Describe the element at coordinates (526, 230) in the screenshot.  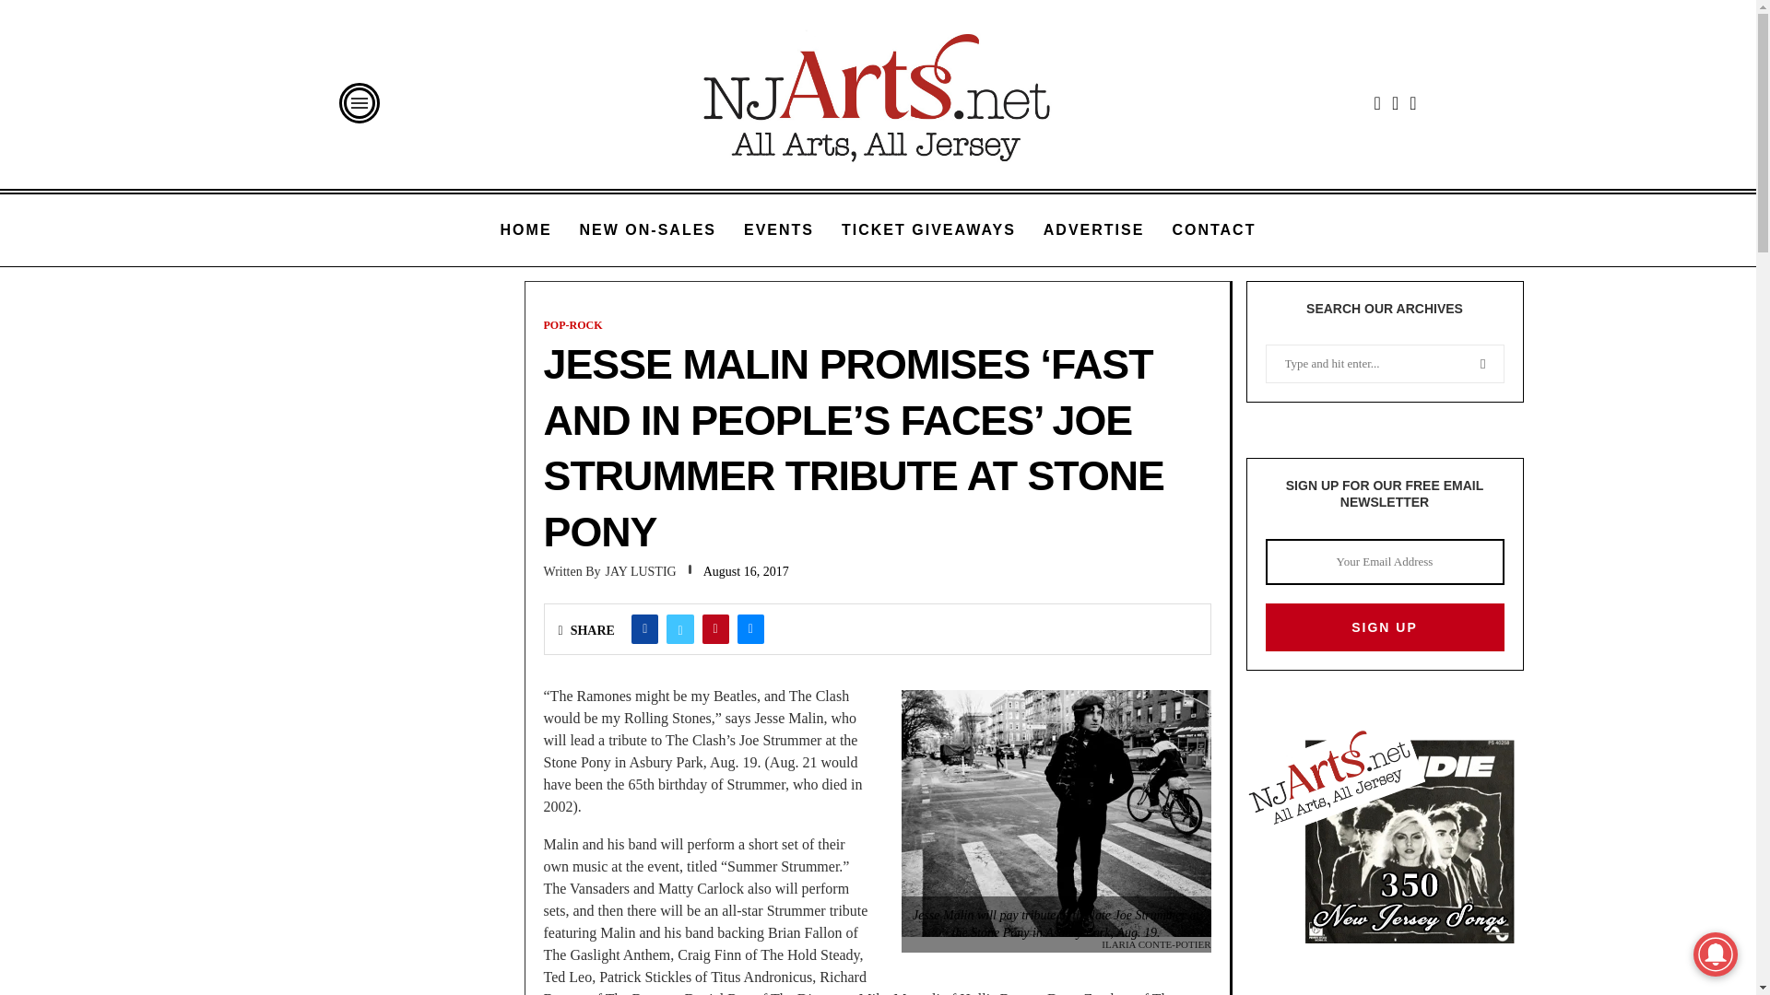
I see `HOME` at that location.